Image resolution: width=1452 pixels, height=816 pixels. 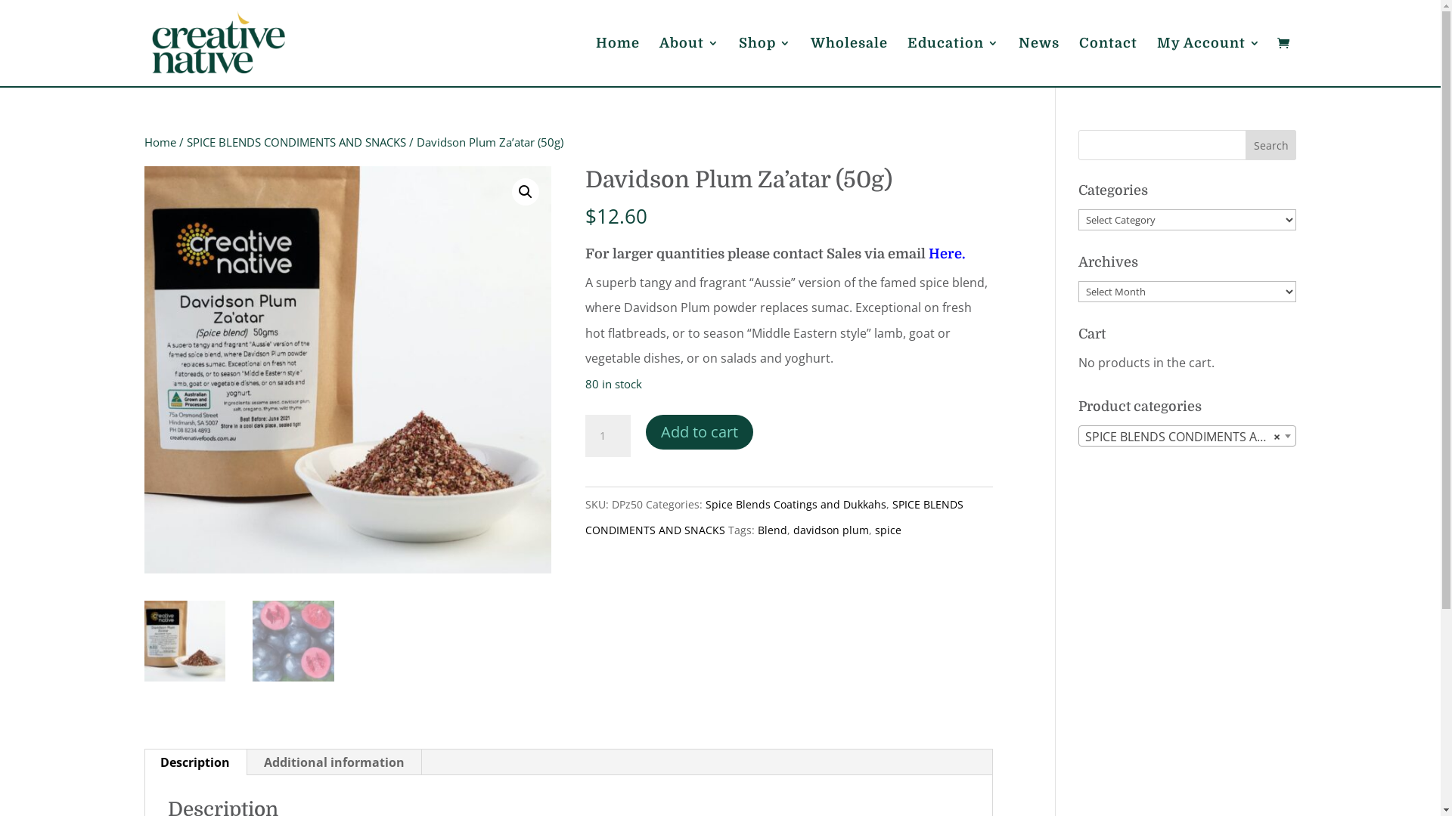 I want to click on spice, so click(x=888, y=530).